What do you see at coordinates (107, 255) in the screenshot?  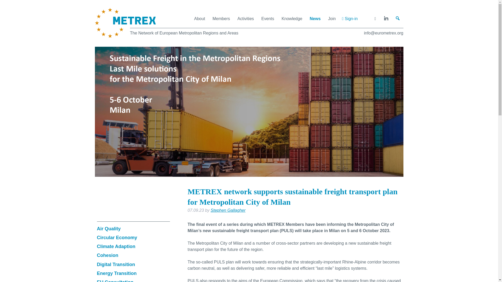 I see `Cohesion` at bounding box center [107, 255].